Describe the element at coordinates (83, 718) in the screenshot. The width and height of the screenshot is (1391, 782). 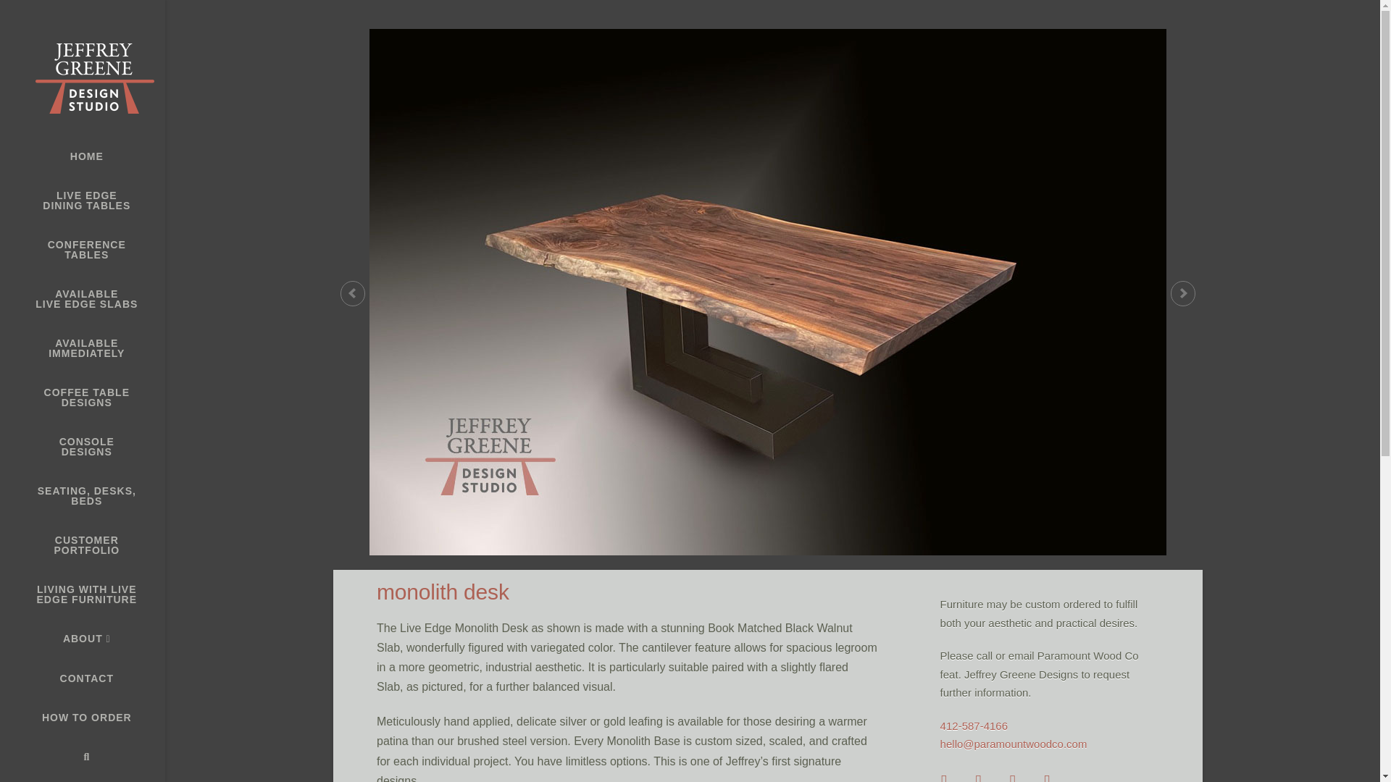
I see `HOW TO ORDER` at that location.